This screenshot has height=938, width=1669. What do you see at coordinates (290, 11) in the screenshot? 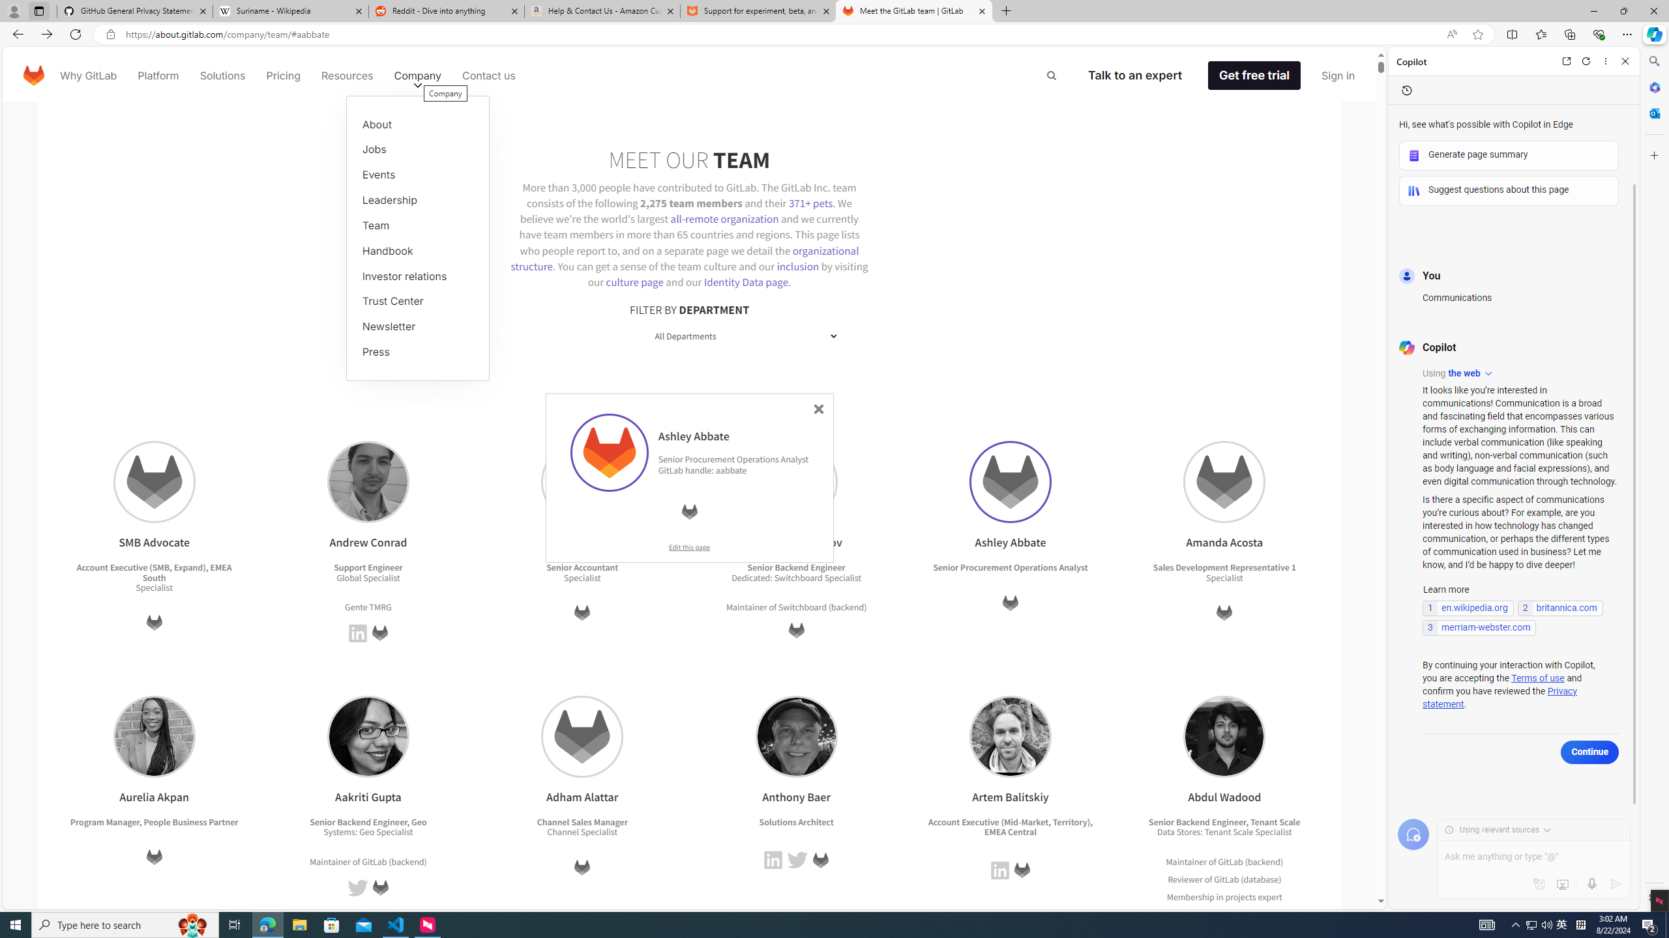
I see `Suriname - Wikipedia` at bounding box center [290, 11].